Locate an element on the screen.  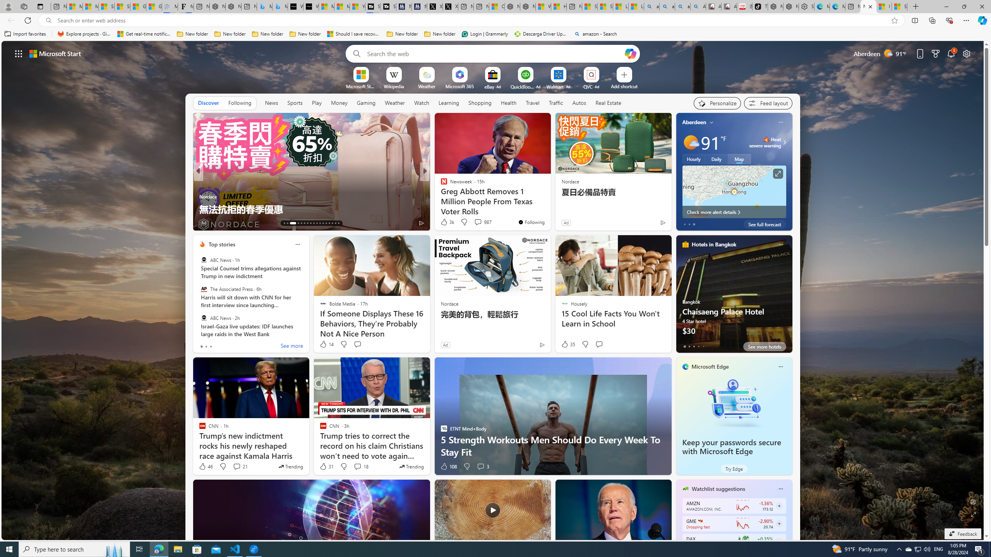
Debunking 14 Common Myths About Strength Training is located at coordinates (549, 203).